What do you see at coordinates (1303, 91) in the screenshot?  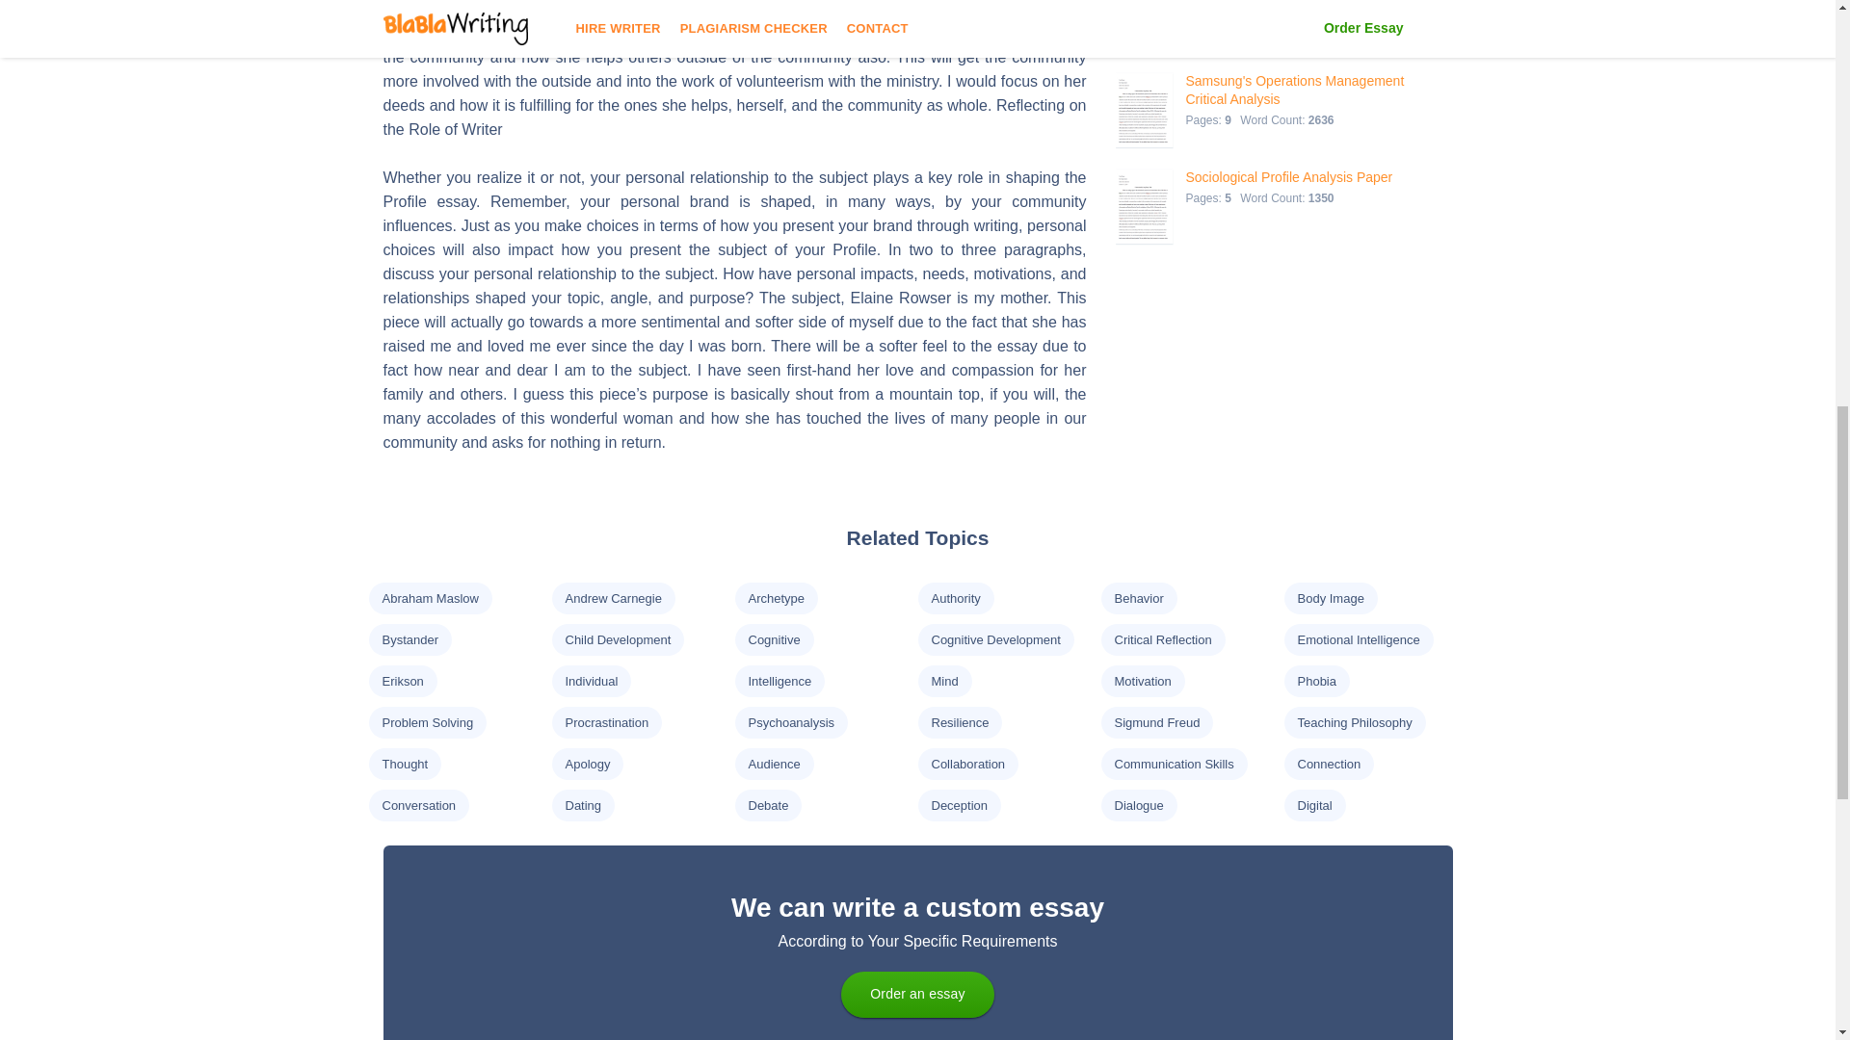 I see `Samsung's Operations Management Critical Analysis` at bounding box center [1303, 91].